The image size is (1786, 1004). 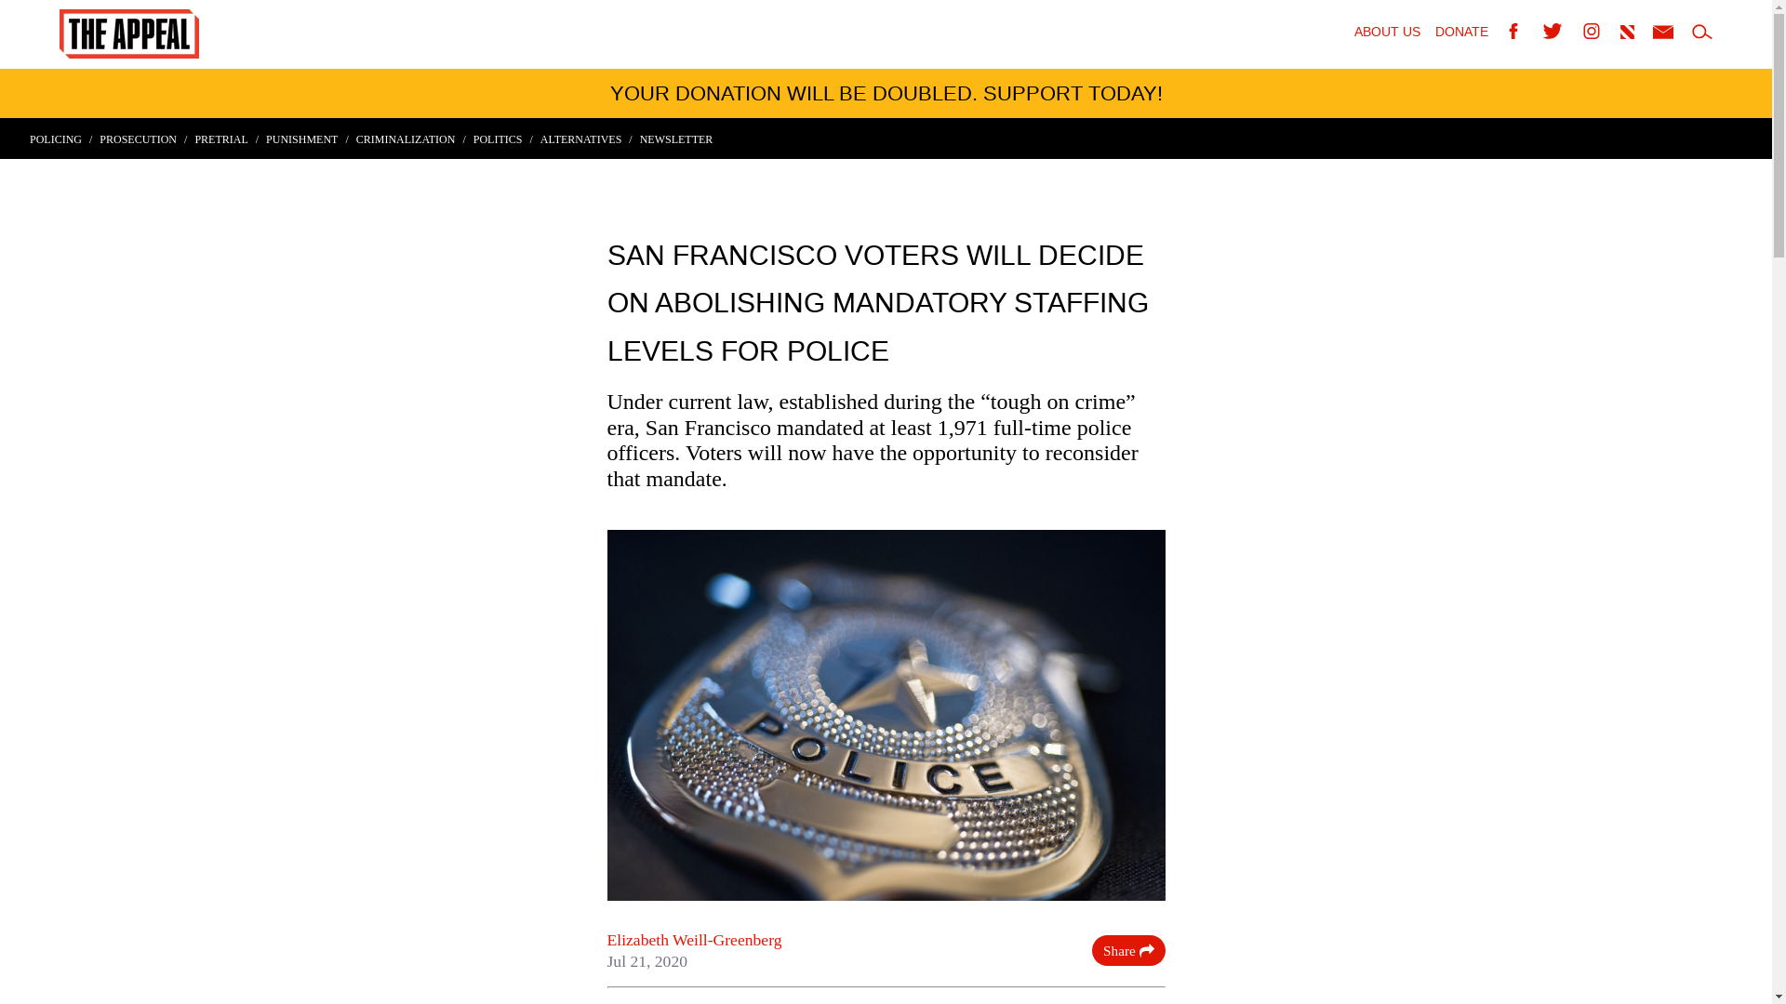 I want to click on NEWSLETTER, so click(x=675, y=139).